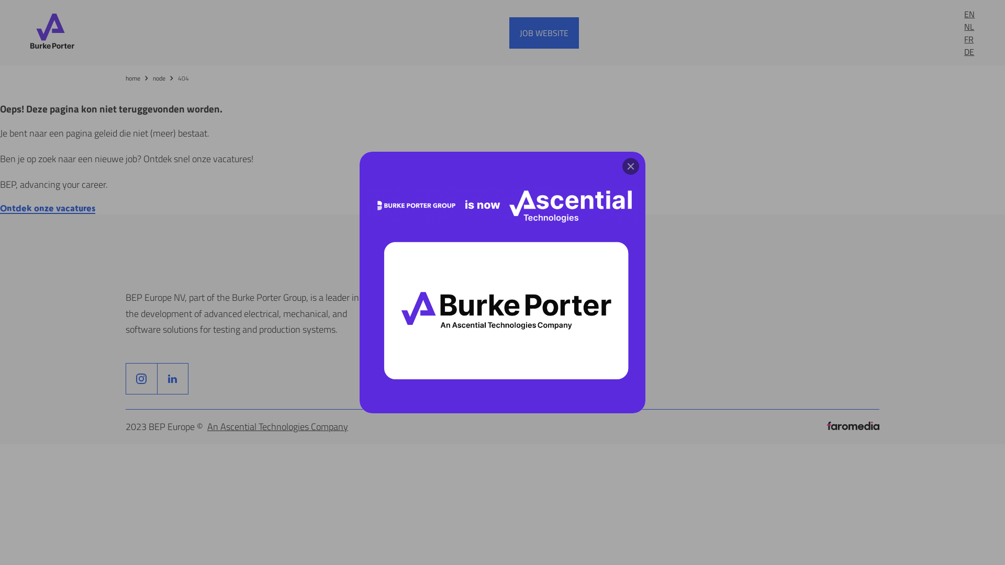 The width and height of the screenshot is (1005, 565). Describe the element at coordinates (969, 51) in the screenshot. I see `DE` at that location.